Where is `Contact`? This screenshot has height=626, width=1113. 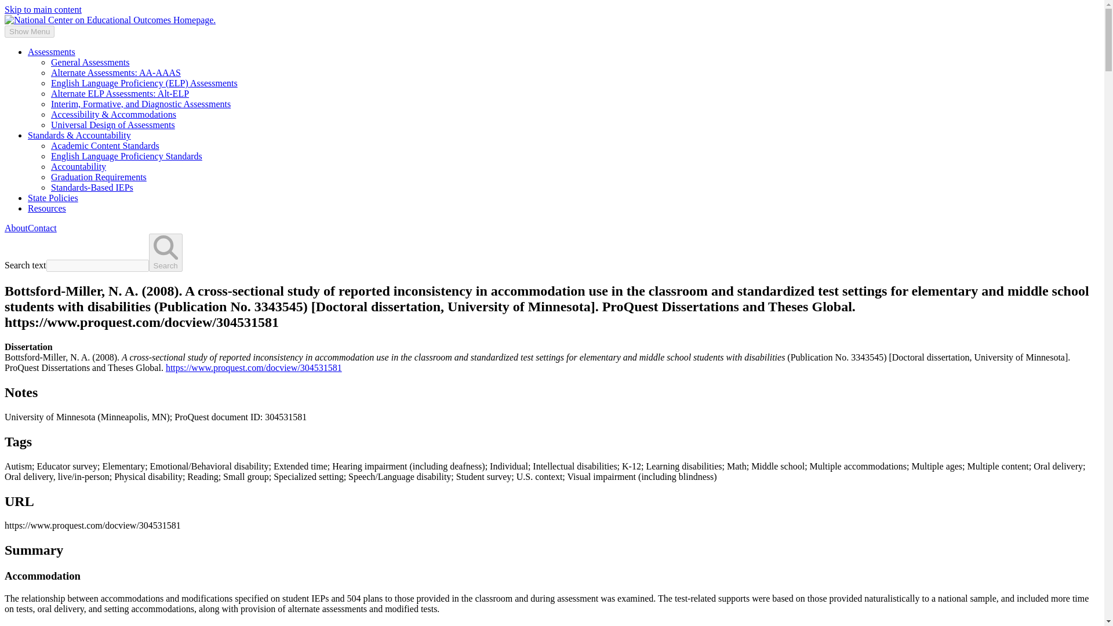
Contact is located at coordinates (42, 227).